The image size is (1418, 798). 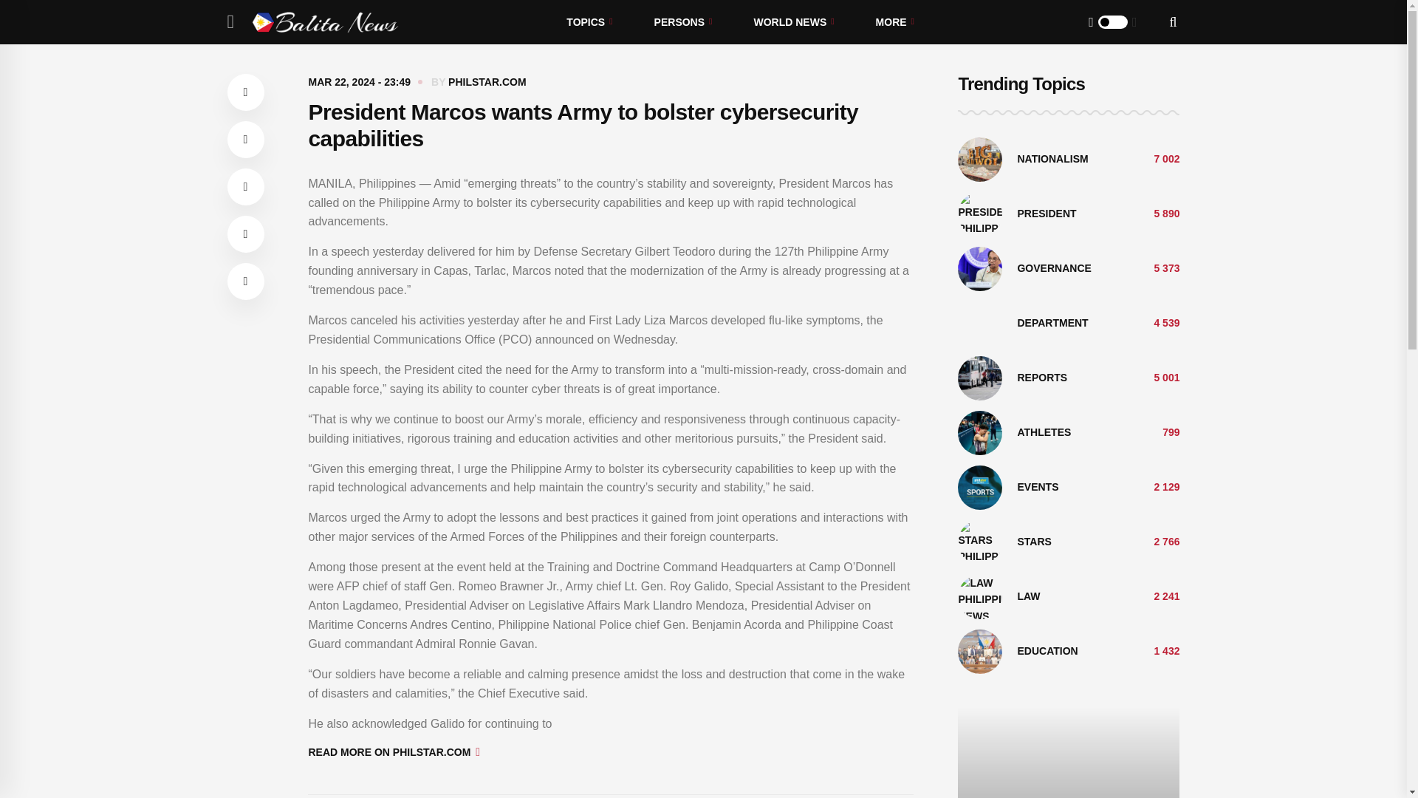 I want to click on Philippine News Today on balita.org, so click(x=326, y=22).